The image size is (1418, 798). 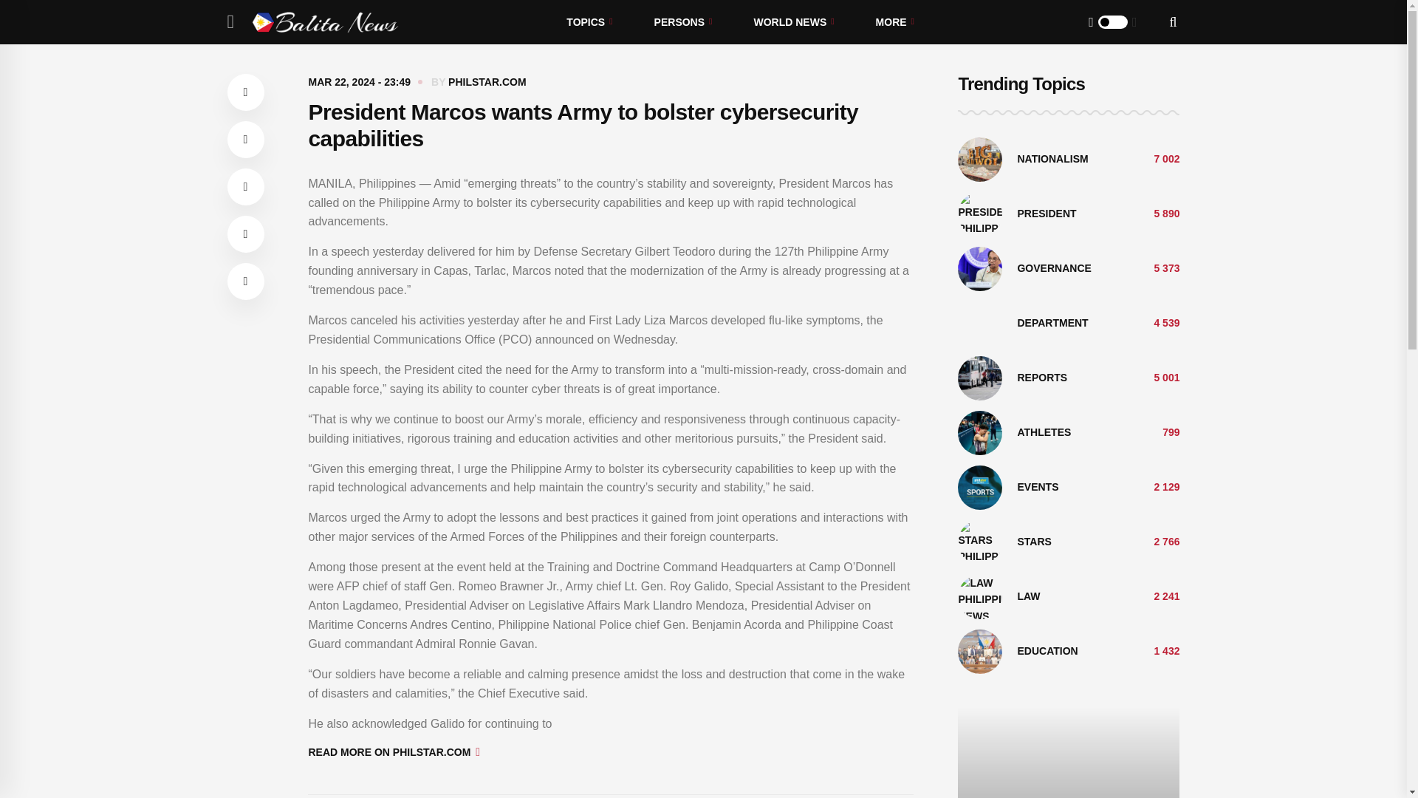 I want to click on Philippine News Today on balita.org, so click(x=326, y=22).